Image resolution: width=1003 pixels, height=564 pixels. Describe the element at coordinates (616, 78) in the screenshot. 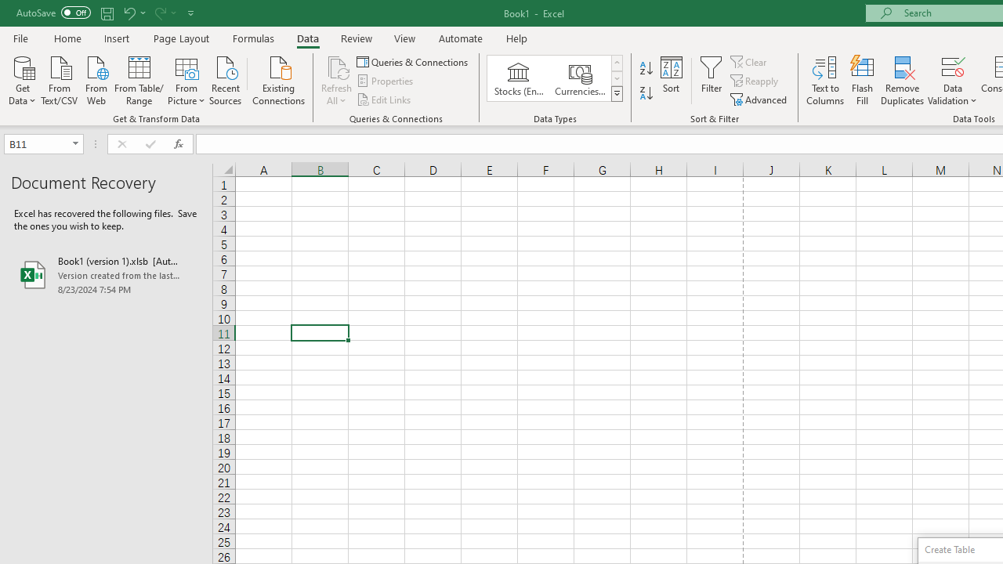

I see `Row Down` at that location.